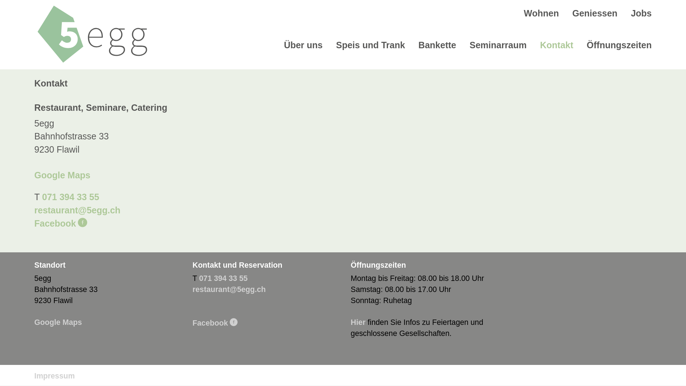 The width and height of the screenshot is (686, 386). What do you see at coordinates (595, 13) in the screenshot?
I see `Geniessen` at bounding box center [595, 13].